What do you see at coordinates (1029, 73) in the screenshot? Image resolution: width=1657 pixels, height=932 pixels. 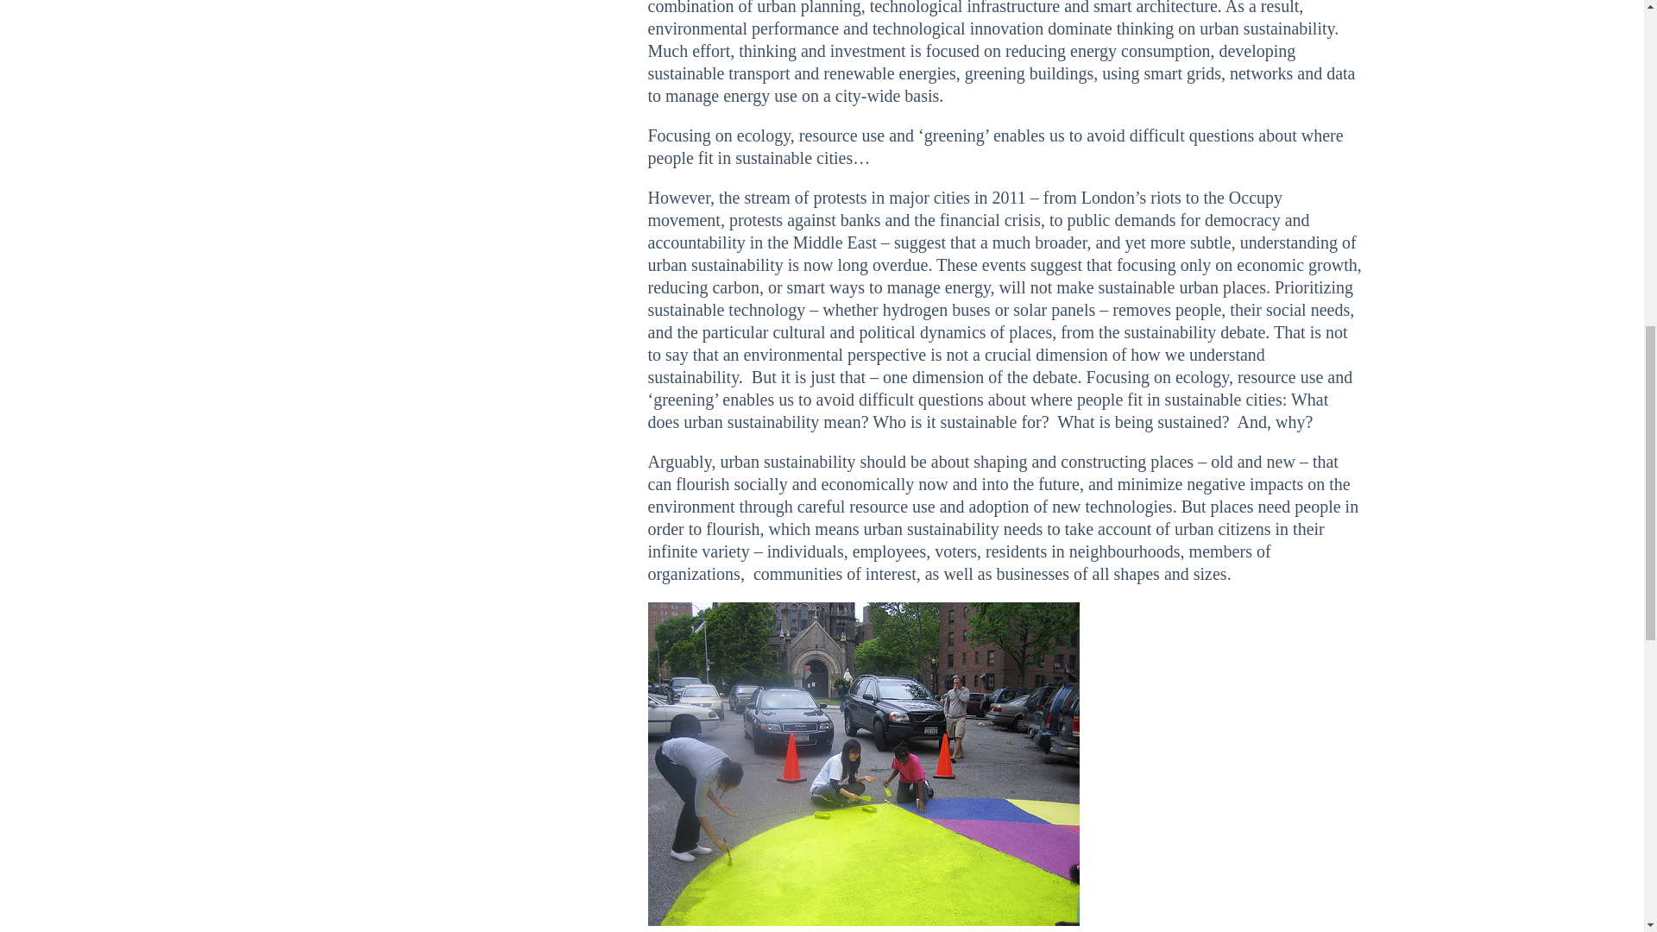 I see `greening buildings` at bounding box center [1029, 73].